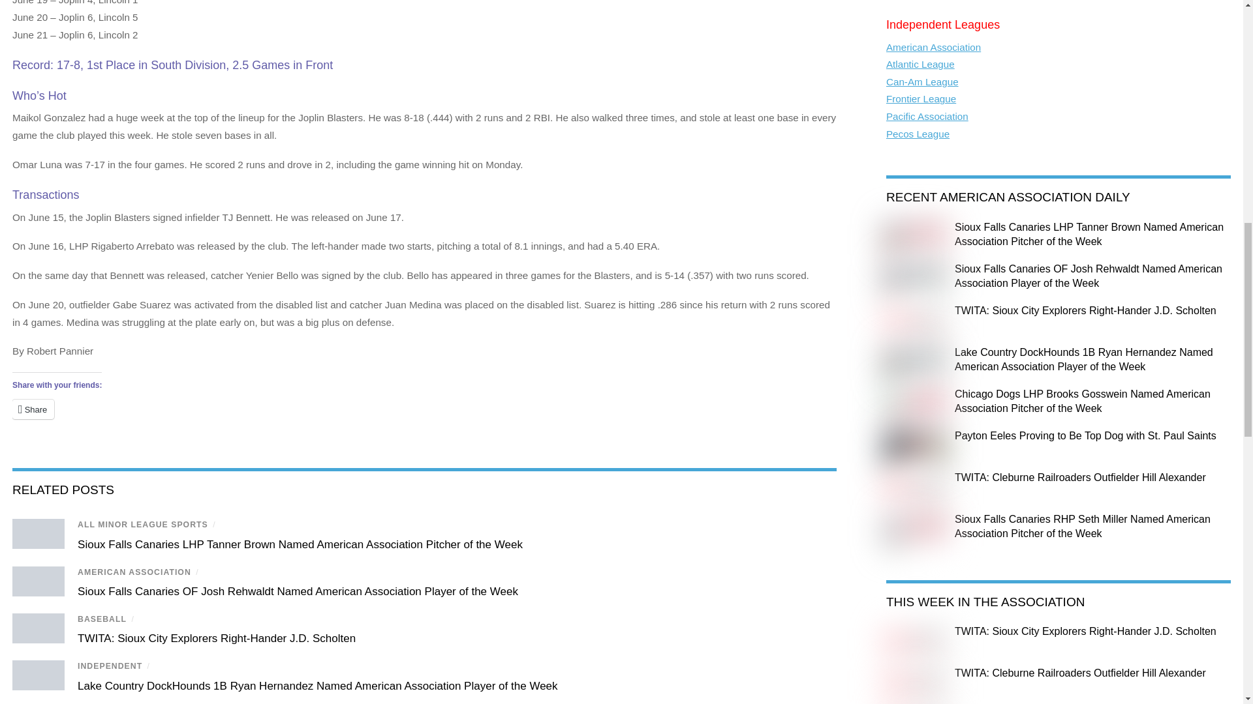 The image size is (1253, 704). What do you see at coordinates (39, 628) in the screenshot?
I see `TWITA Lead 2021` at bounding box center [39, 628].